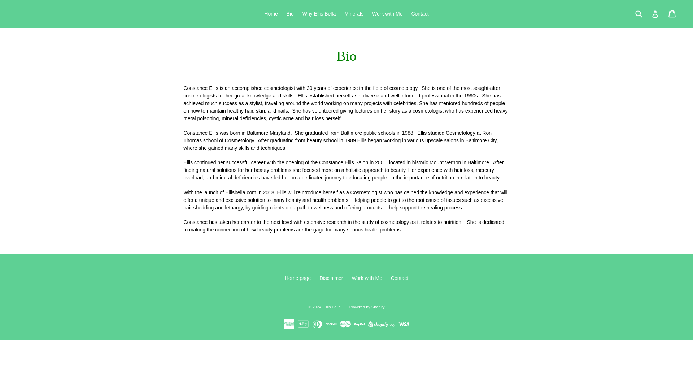 The width and height of the screenshot is (693, 390). I want to click on Ellisbella.com, so click(241, 193).